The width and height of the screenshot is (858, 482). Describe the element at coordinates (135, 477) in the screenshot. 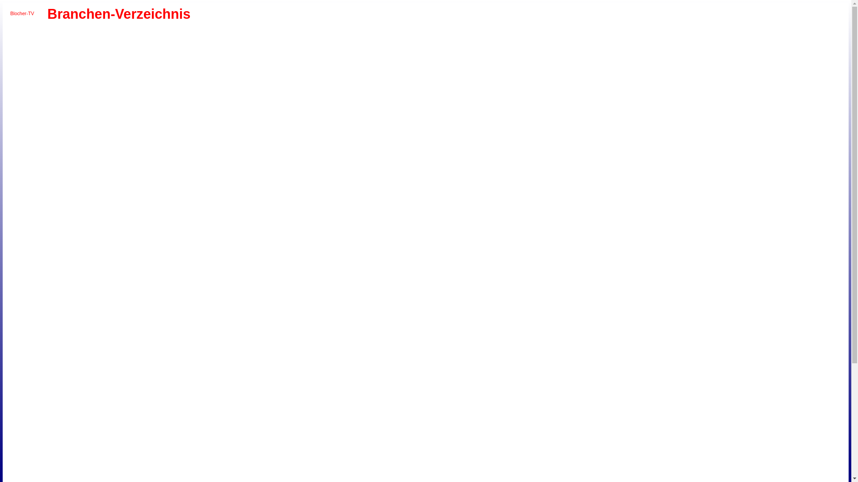

I see `MMM Zentrum Oberland  Thun Restaurant ` at that location.